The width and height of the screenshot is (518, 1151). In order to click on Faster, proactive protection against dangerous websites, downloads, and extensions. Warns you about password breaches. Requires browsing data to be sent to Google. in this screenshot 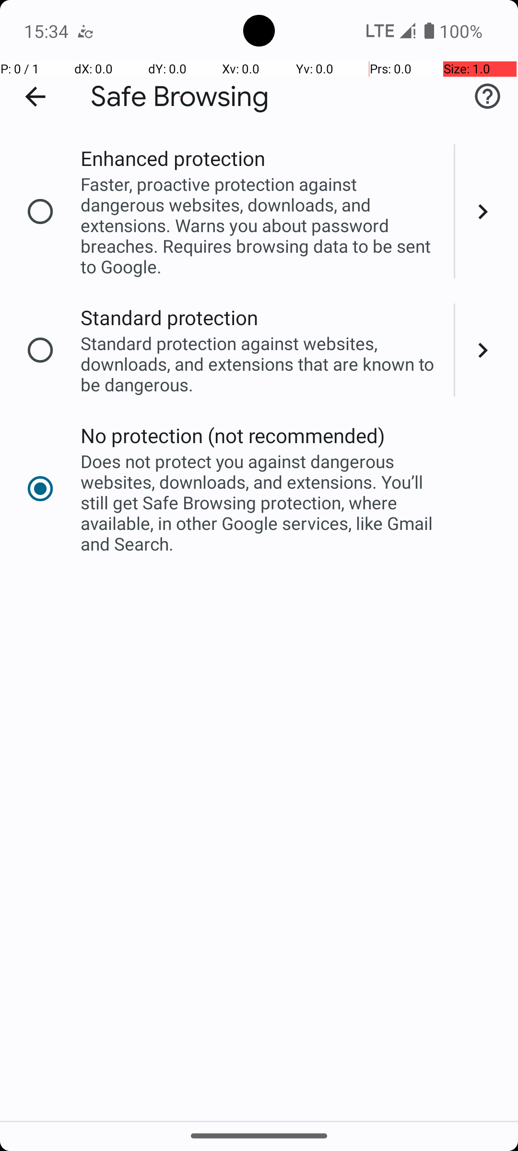, I will do `click(261, 225)`.